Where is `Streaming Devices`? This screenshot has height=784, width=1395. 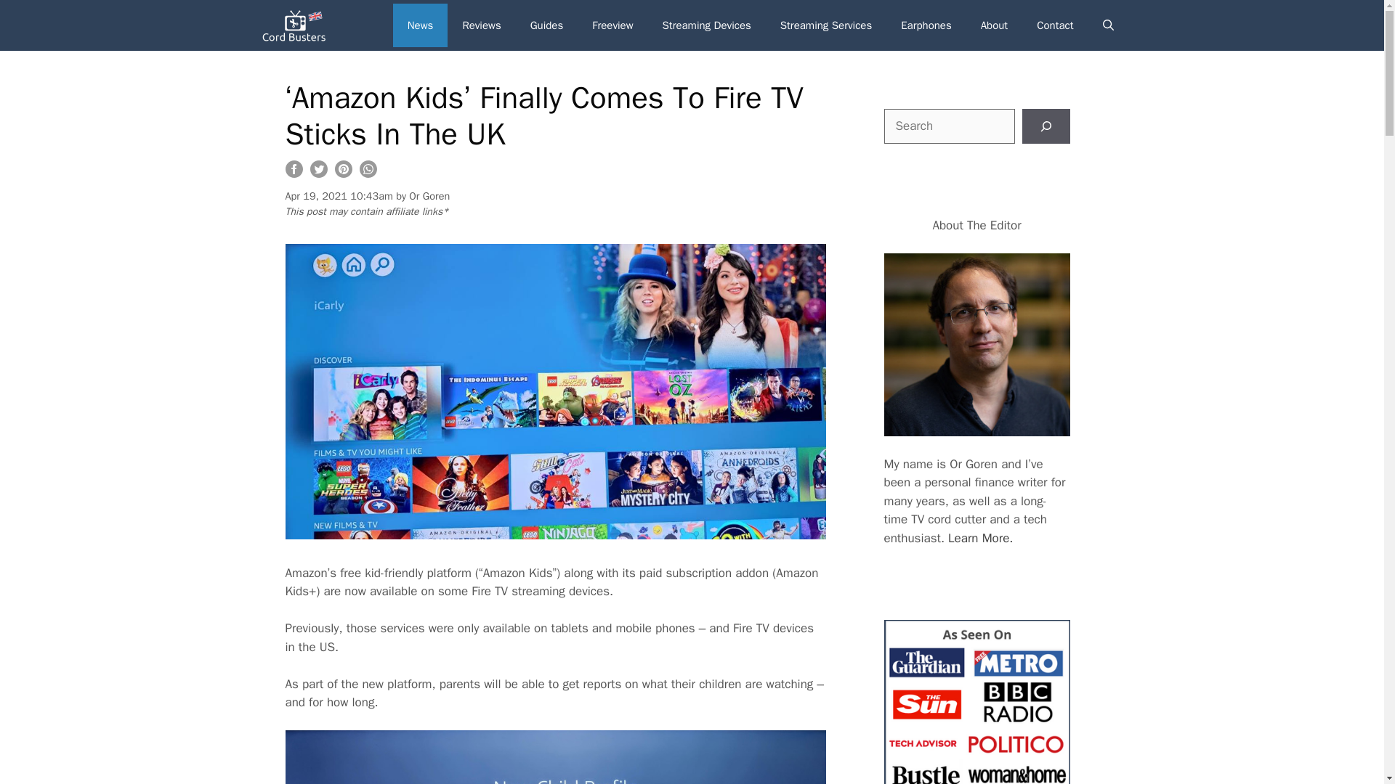 Streaming Devices is located at coordinates (707, 25).